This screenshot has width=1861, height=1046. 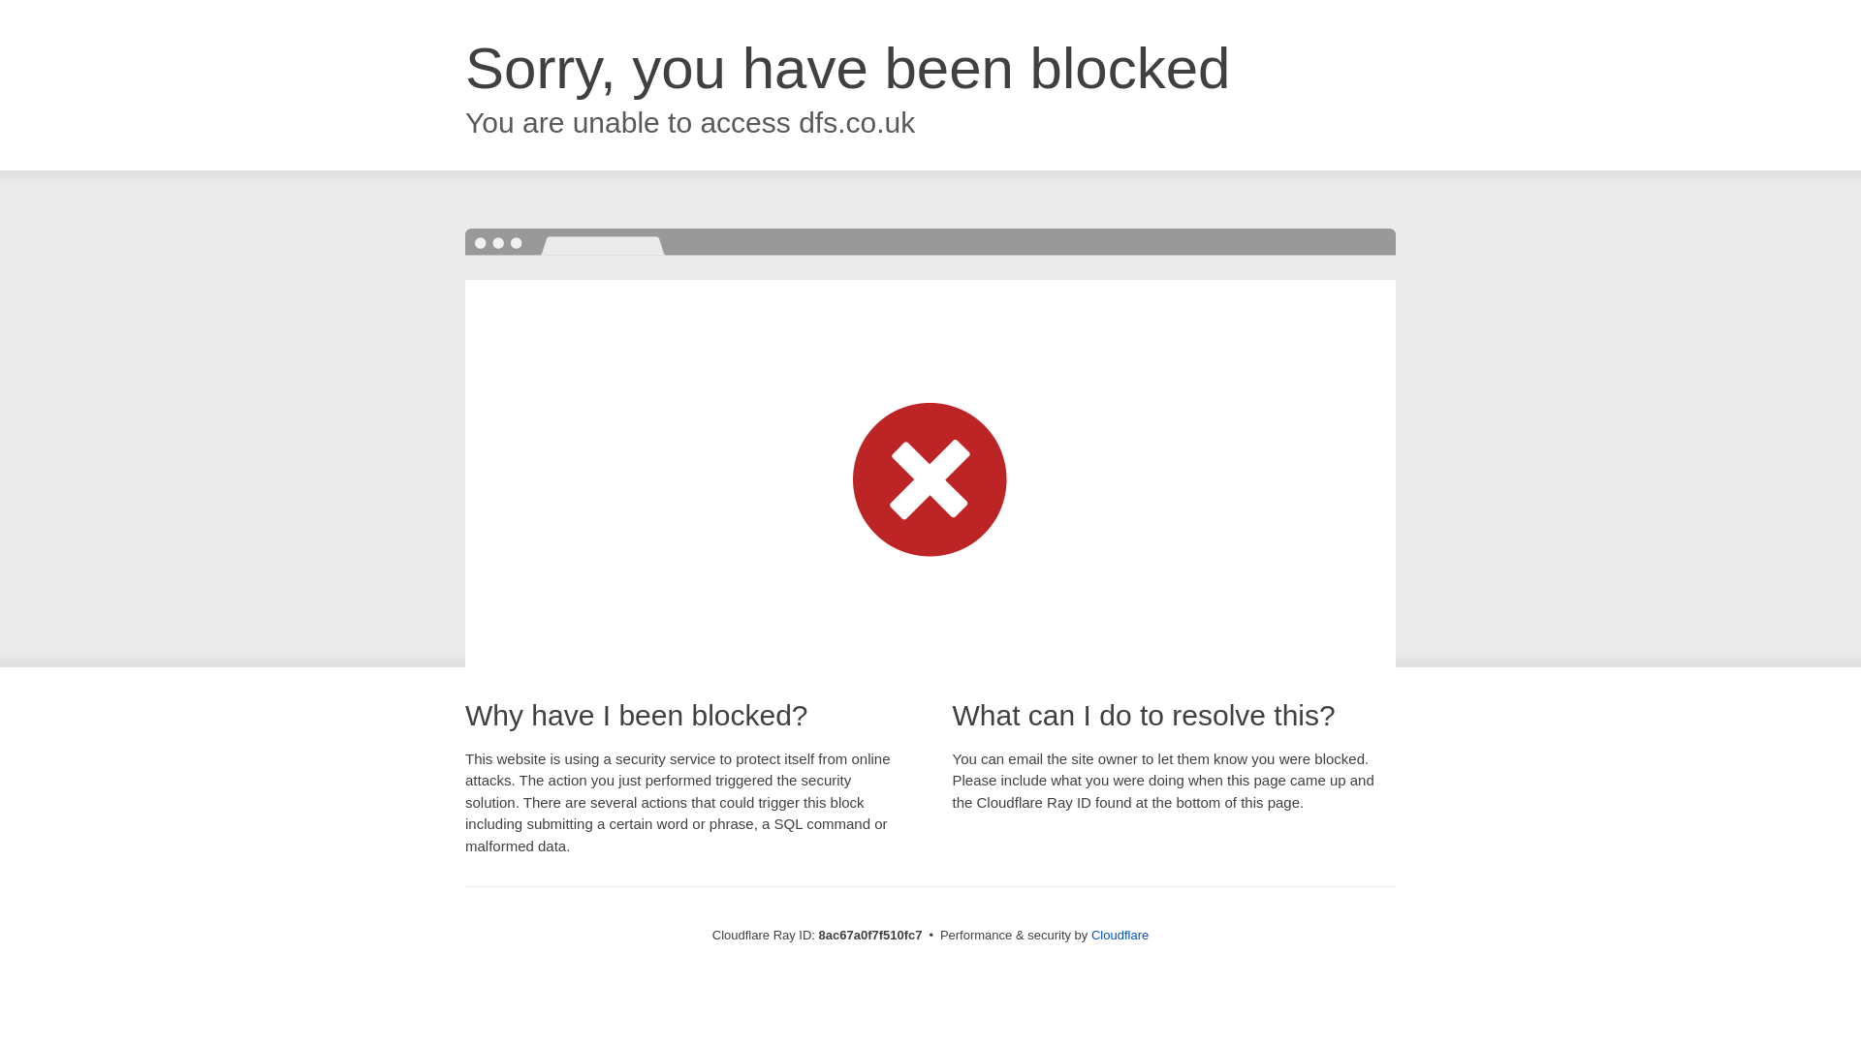 I want to click on Cloudflare, so click(x=1119, y=935).